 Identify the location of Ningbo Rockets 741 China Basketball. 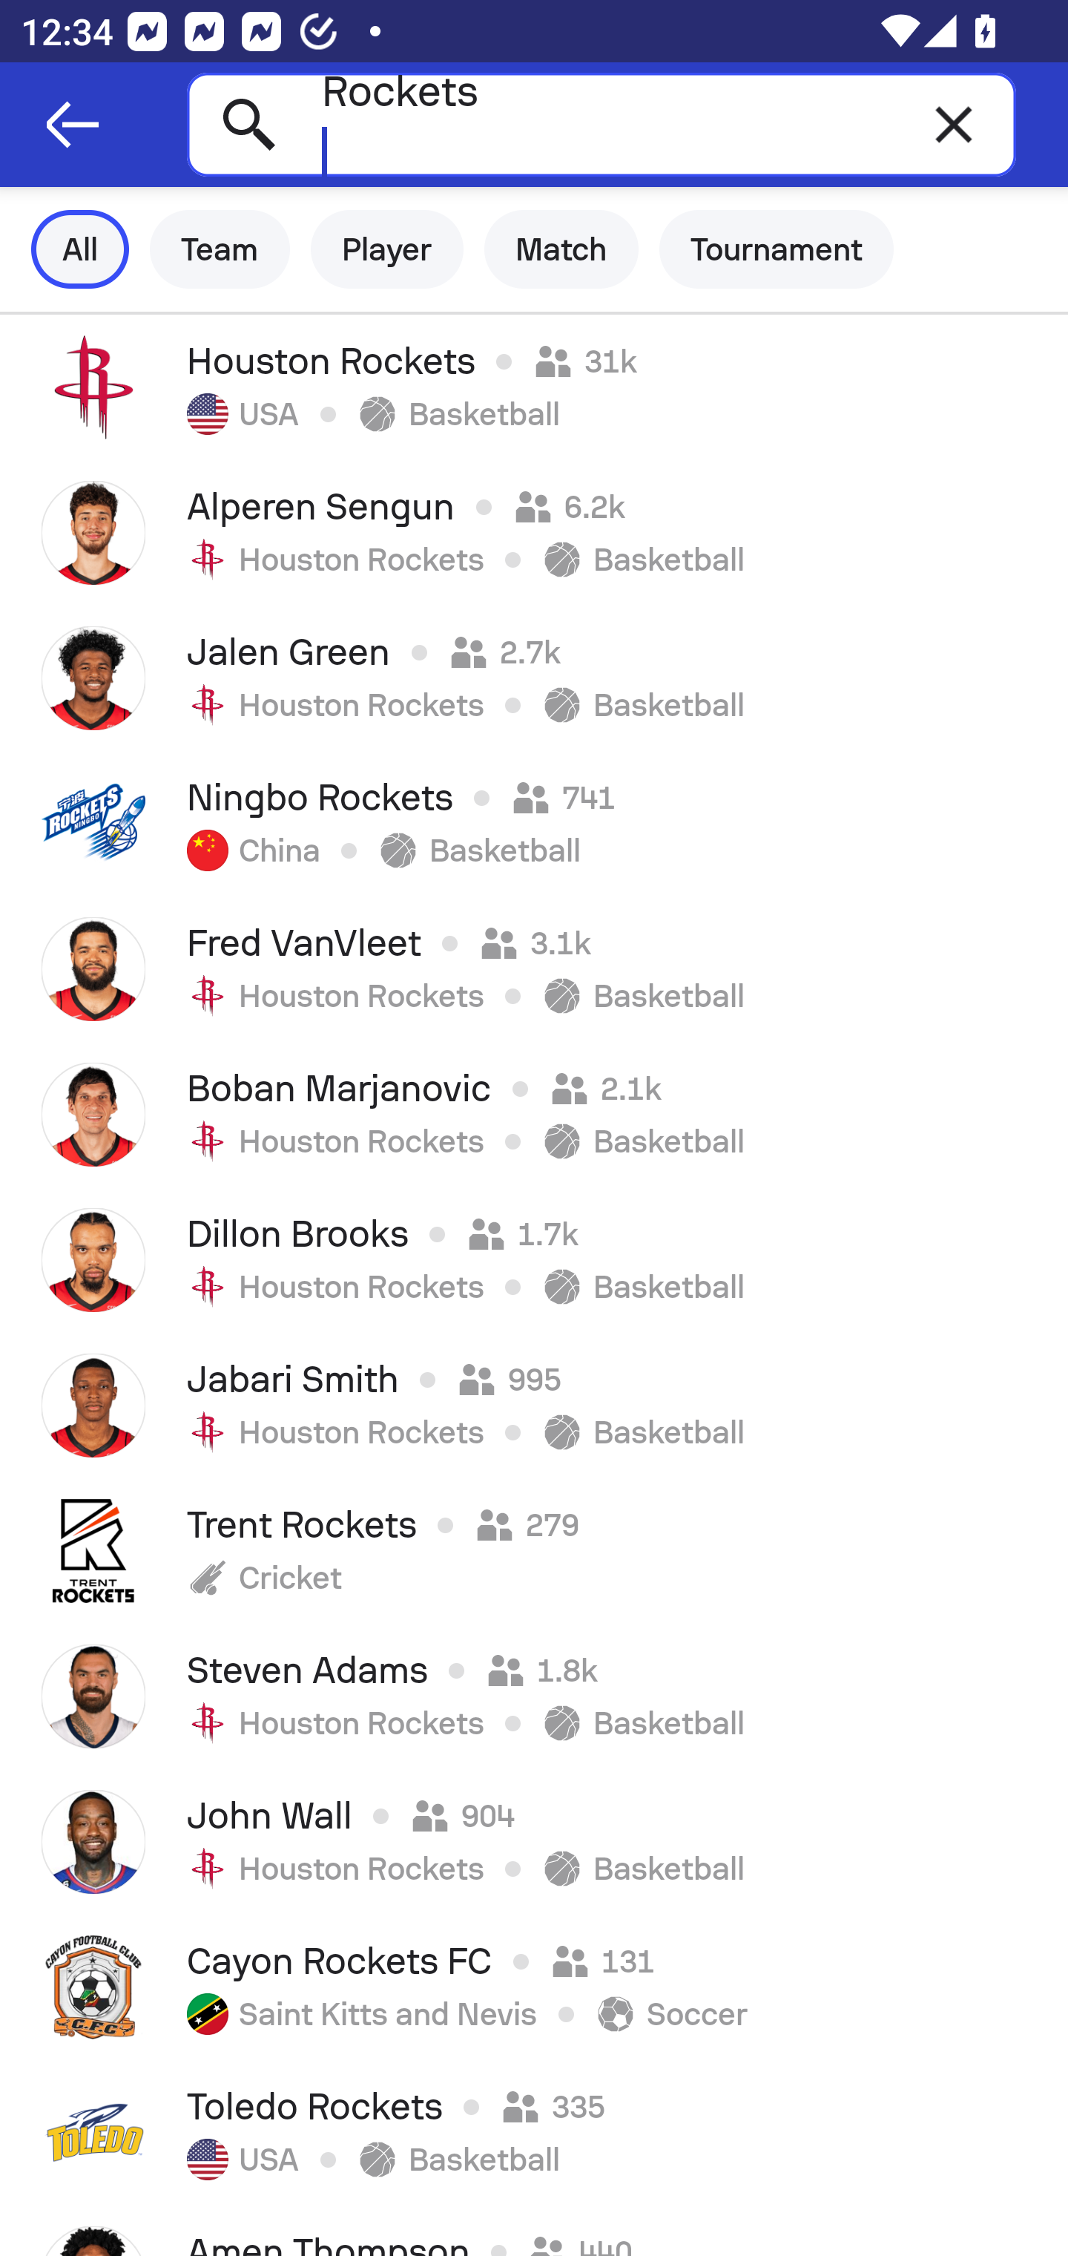
(534, 823).